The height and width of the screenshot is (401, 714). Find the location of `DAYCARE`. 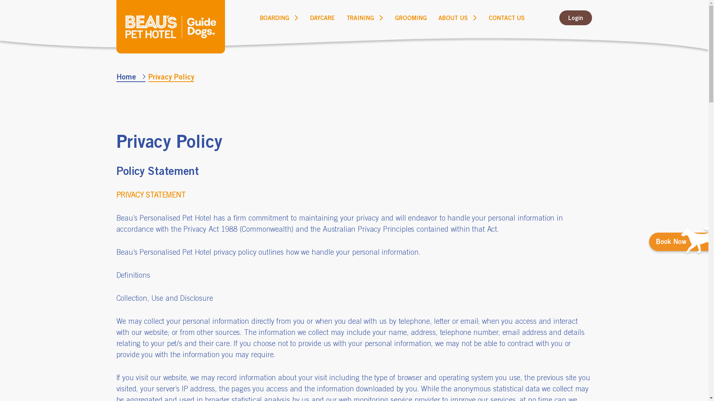

DAYCARE is located at coordinates (322, 18).